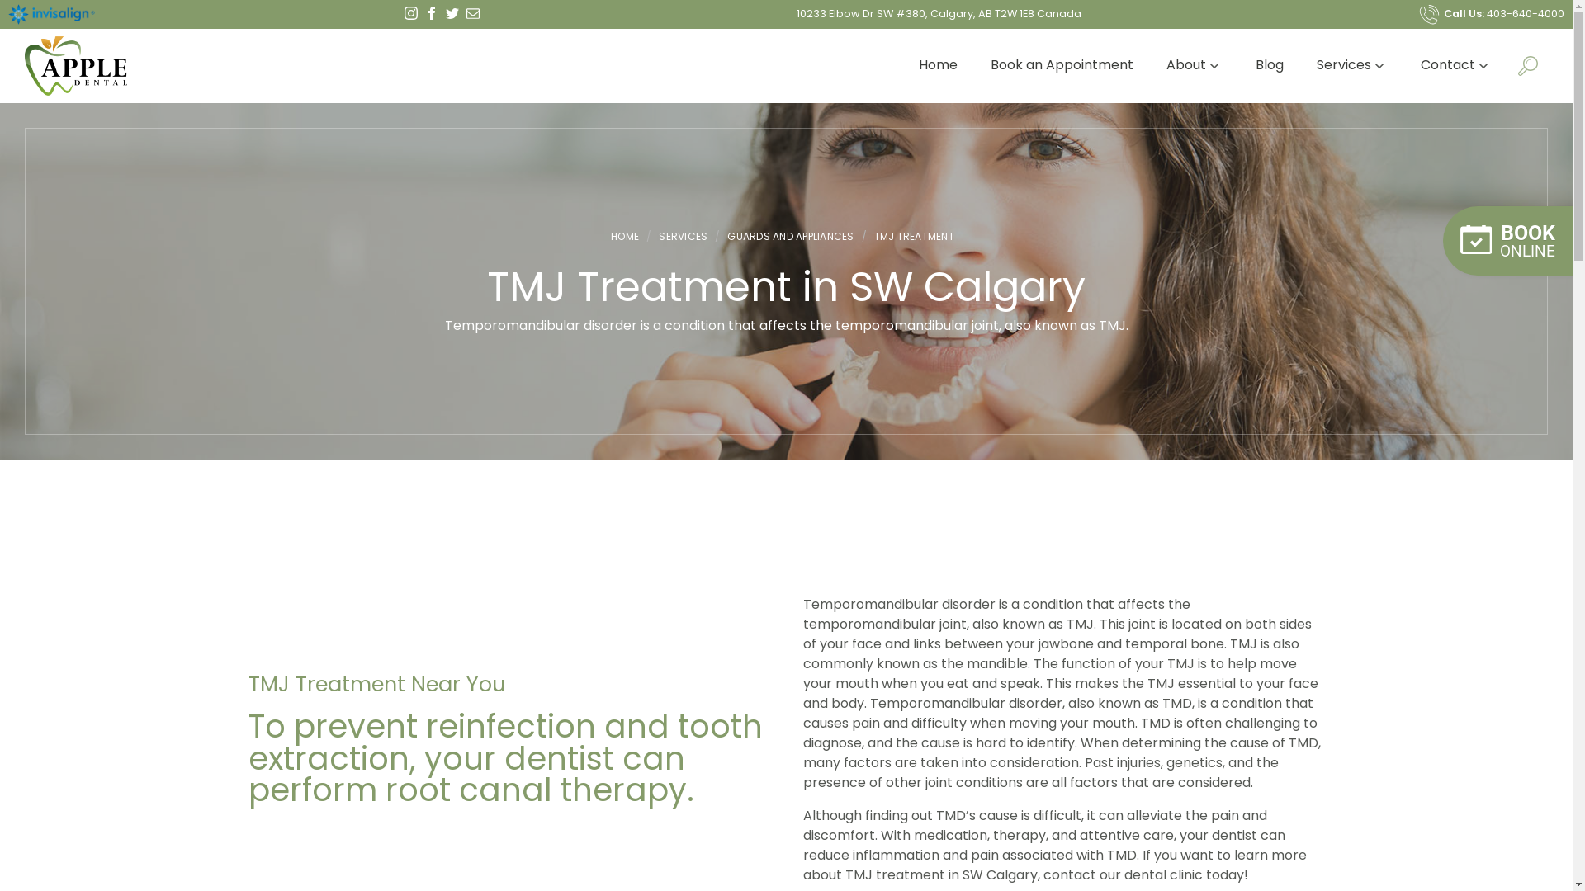 Image resolution: width=1585 pixels, height=891 pixels. I want to click on 10233 Elbow Dr SW #380, Calgary, AB T2W 1E8 Canada, so click(938, 13).